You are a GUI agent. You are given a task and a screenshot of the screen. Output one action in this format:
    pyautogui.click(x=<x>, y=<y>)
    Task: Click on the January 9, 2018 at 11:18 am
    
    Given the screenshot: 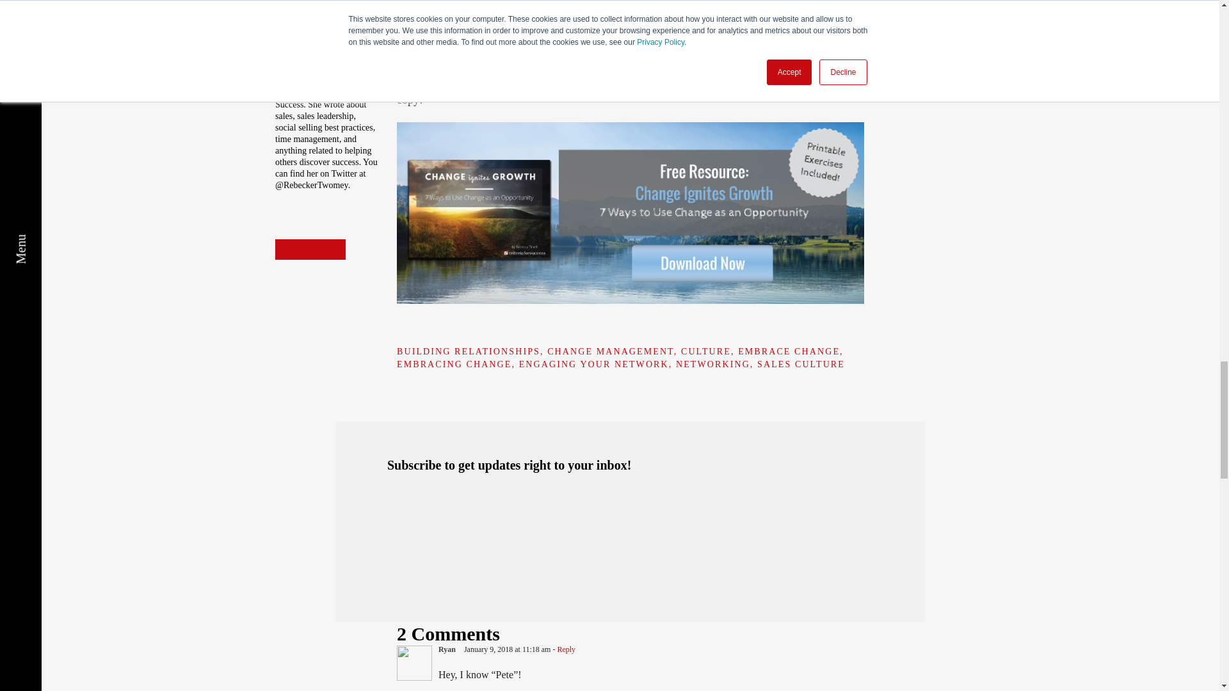 What is the action you would take?
    pyautogui.click(x=508, y=649)
    